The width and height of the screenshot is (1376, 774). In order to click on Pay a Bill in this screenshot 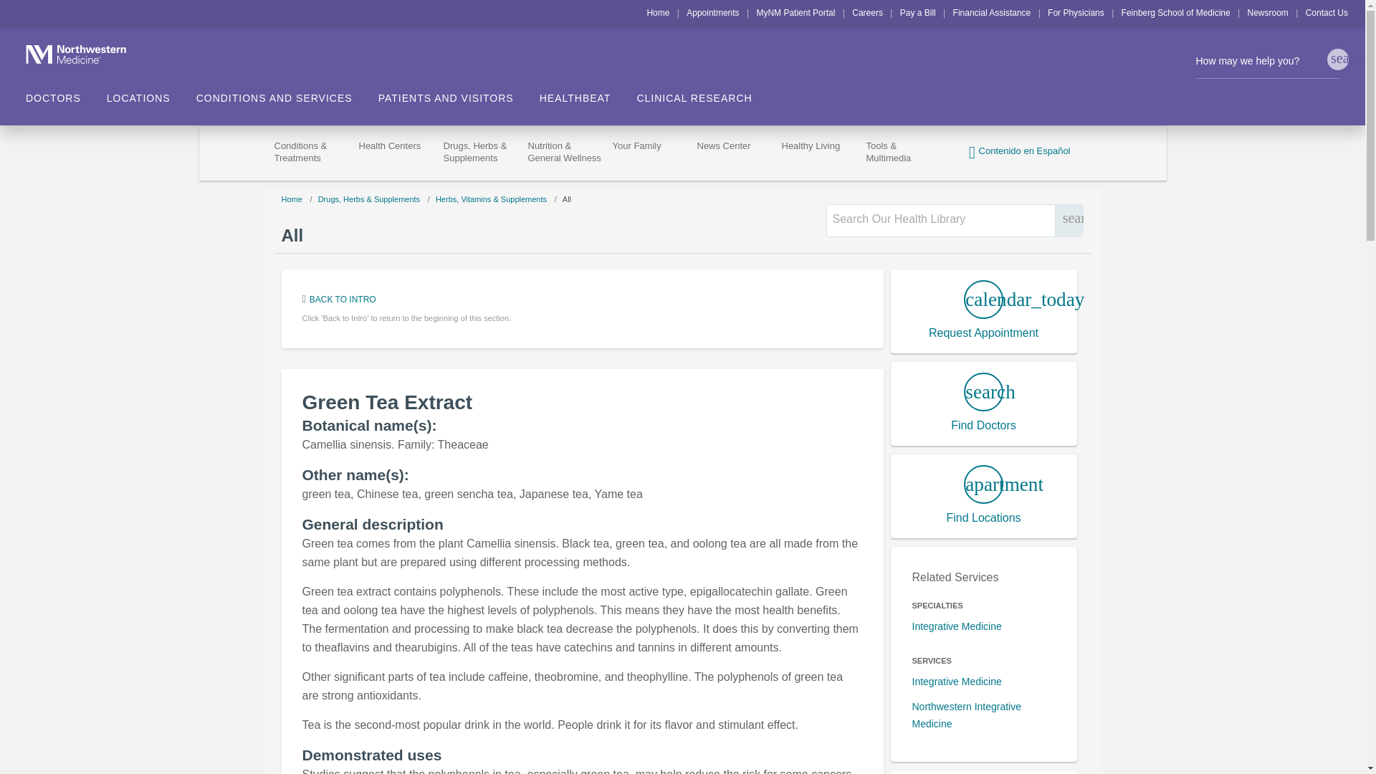, I will do `click(917, 12)`.